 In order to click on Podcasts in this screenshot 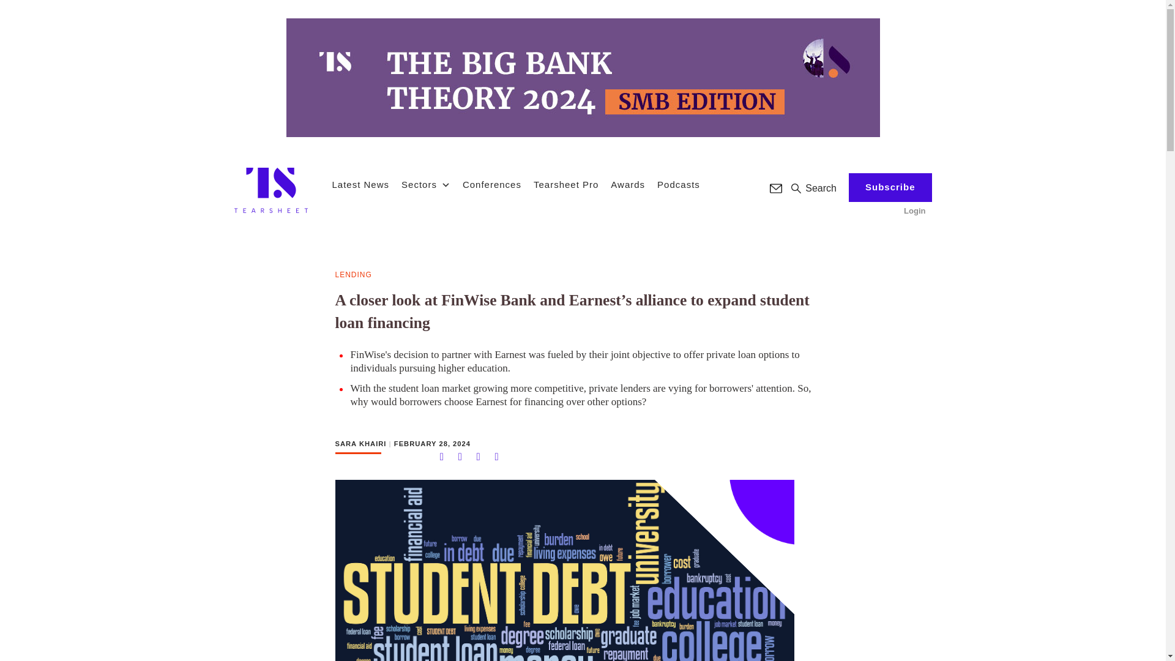, I will do `click(678, 185)`.